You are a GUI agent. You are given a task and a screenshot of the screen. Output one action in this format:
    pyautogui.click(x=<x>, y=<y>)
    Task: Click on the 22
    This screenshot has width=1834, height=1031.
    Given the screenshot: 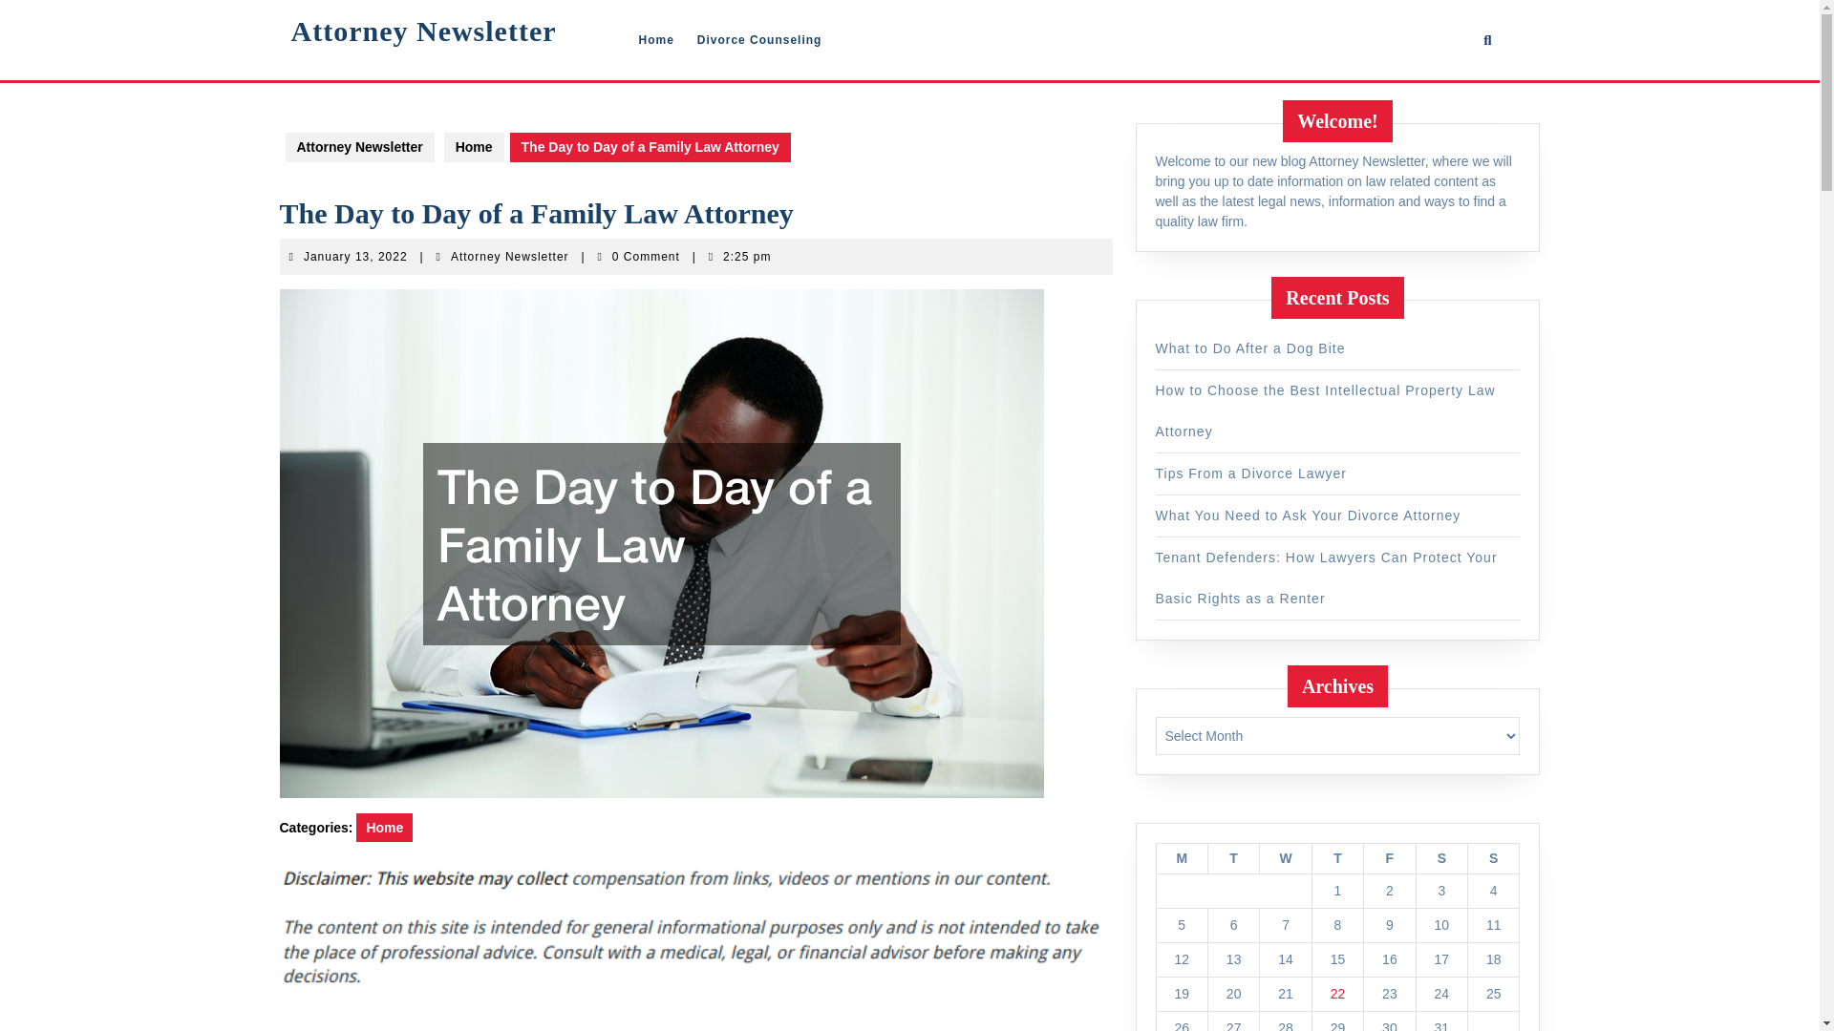 What is the action you would take?
    pyautogui.click(x=1338, y=993)
    